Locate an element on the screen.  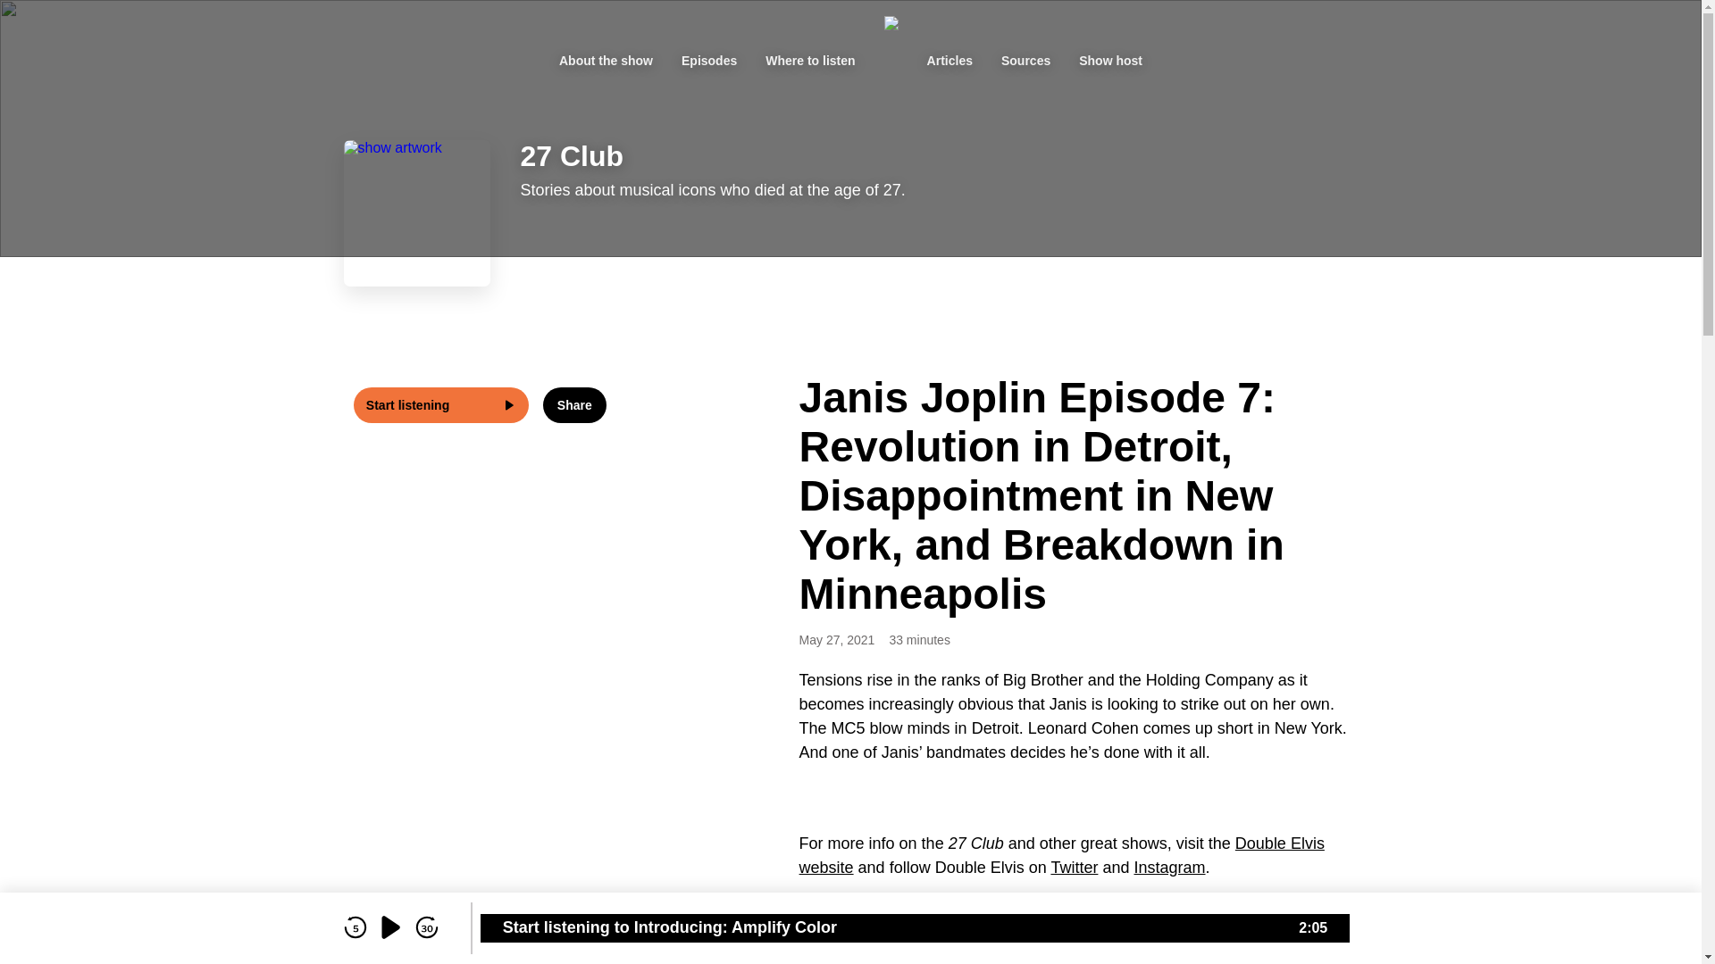
Start listening is located at coordinates (441, 405).